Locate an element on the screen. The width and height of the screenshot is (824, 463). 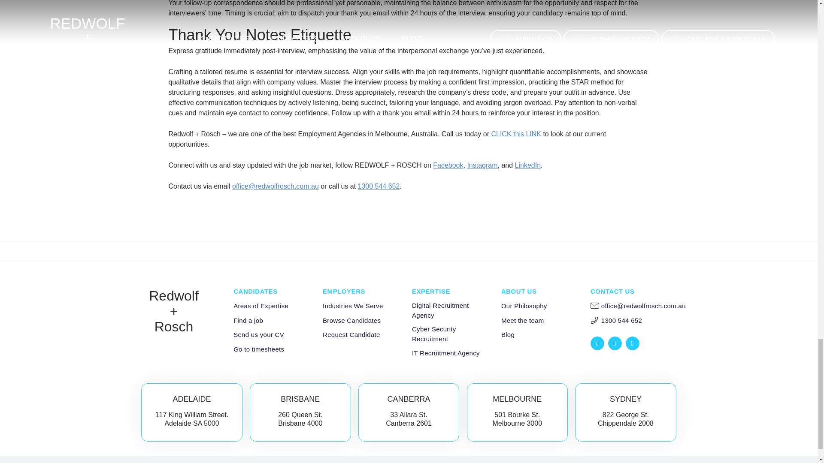
 CLICK this LINK is located at coordinates (515, 134).